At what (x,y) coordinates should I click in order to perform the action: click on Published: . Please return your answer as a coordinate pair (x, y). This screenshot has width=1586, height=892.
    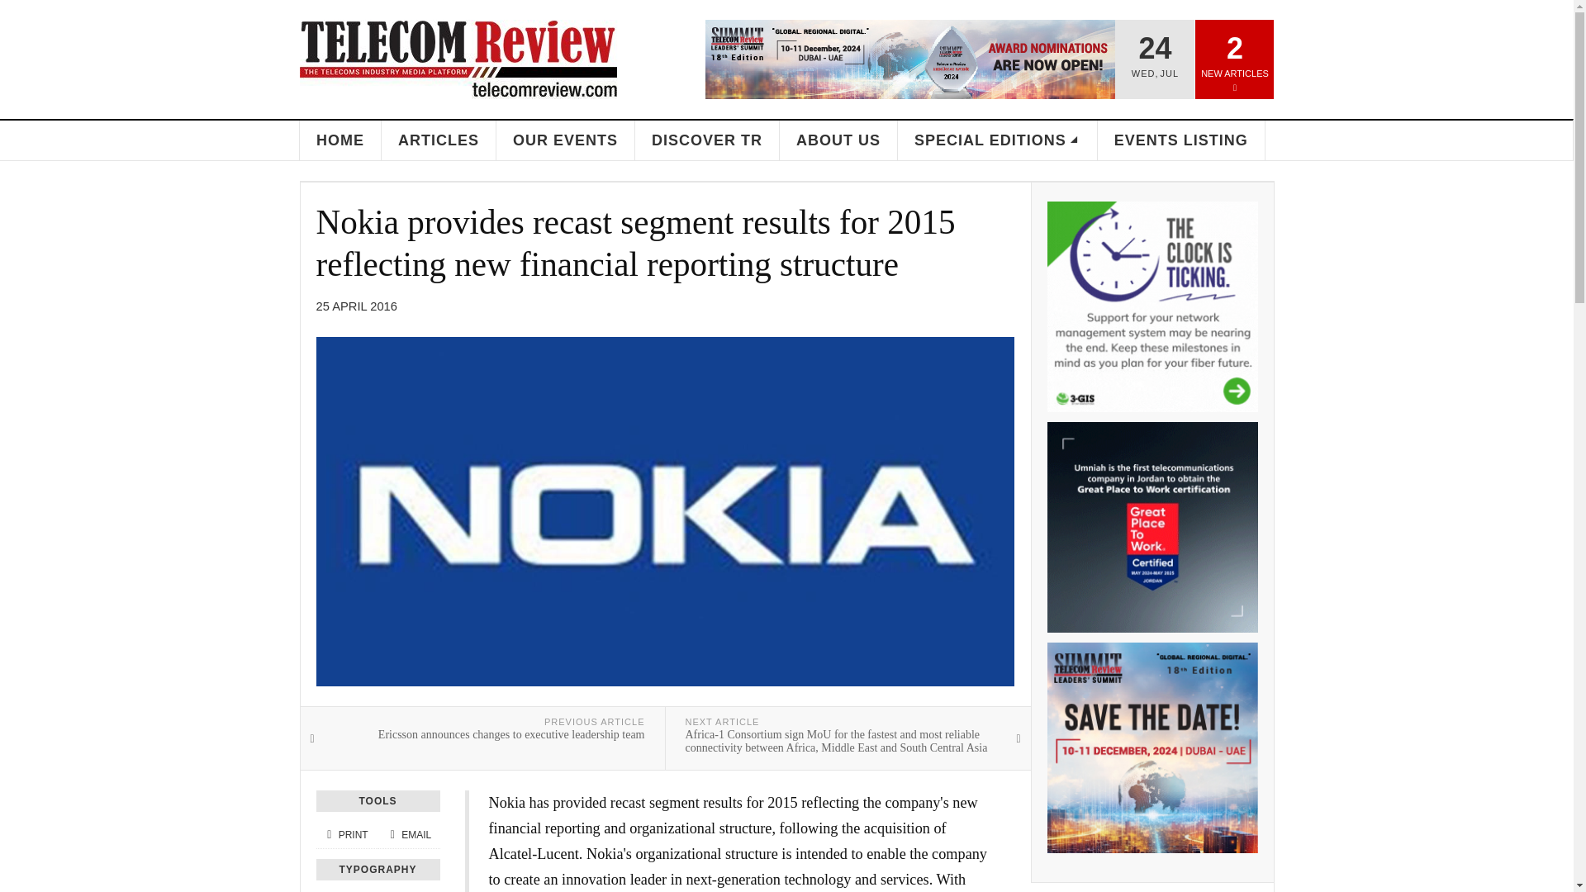
    Looking at the image, I should click on (356, 306).